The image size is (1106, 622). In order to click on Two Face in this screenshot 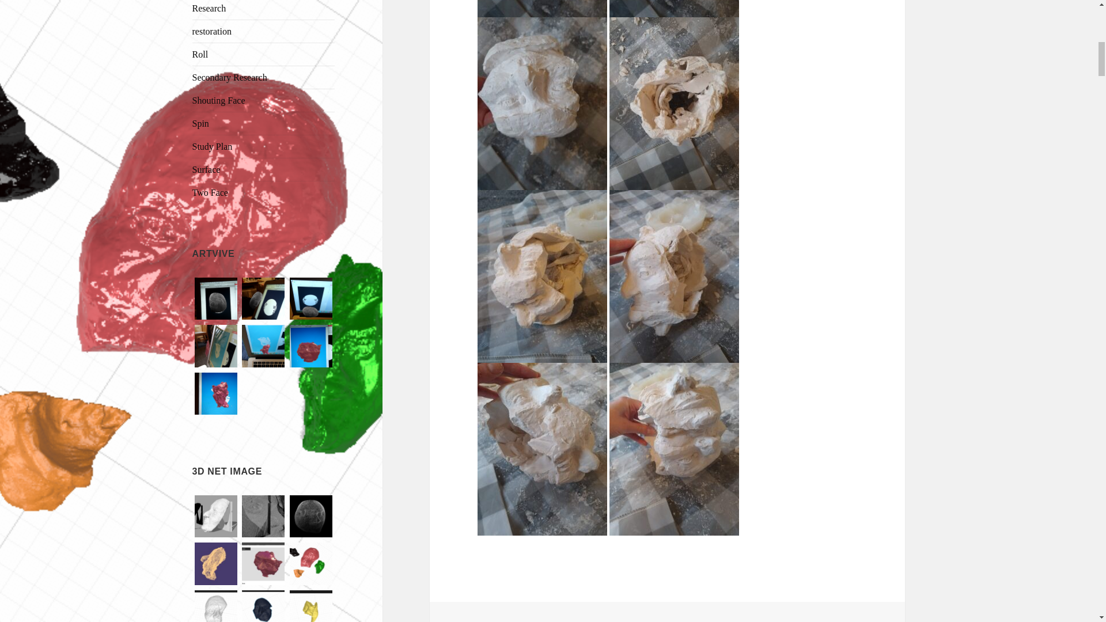, I will do `click(210, 192)`.